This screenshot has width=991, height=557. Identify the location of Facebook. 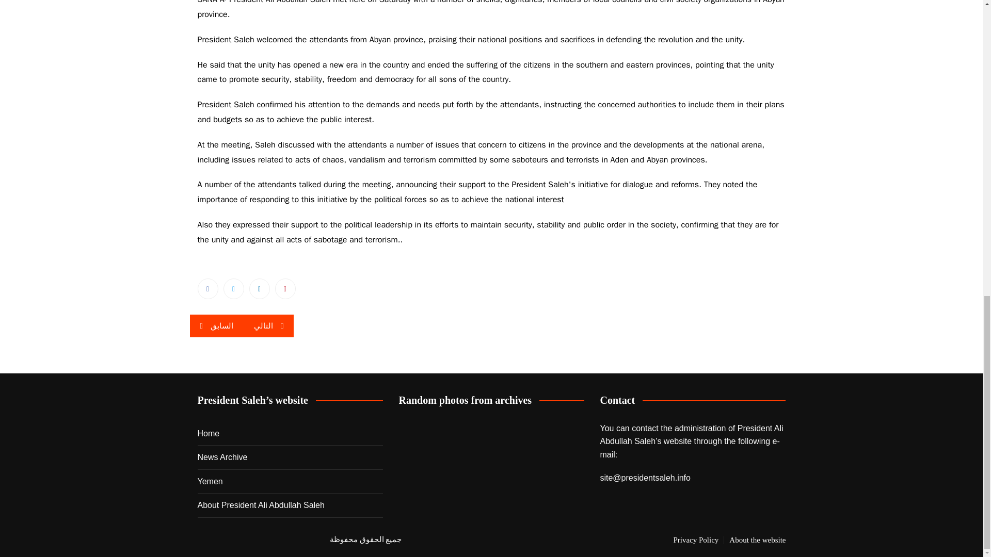
(207, 289).